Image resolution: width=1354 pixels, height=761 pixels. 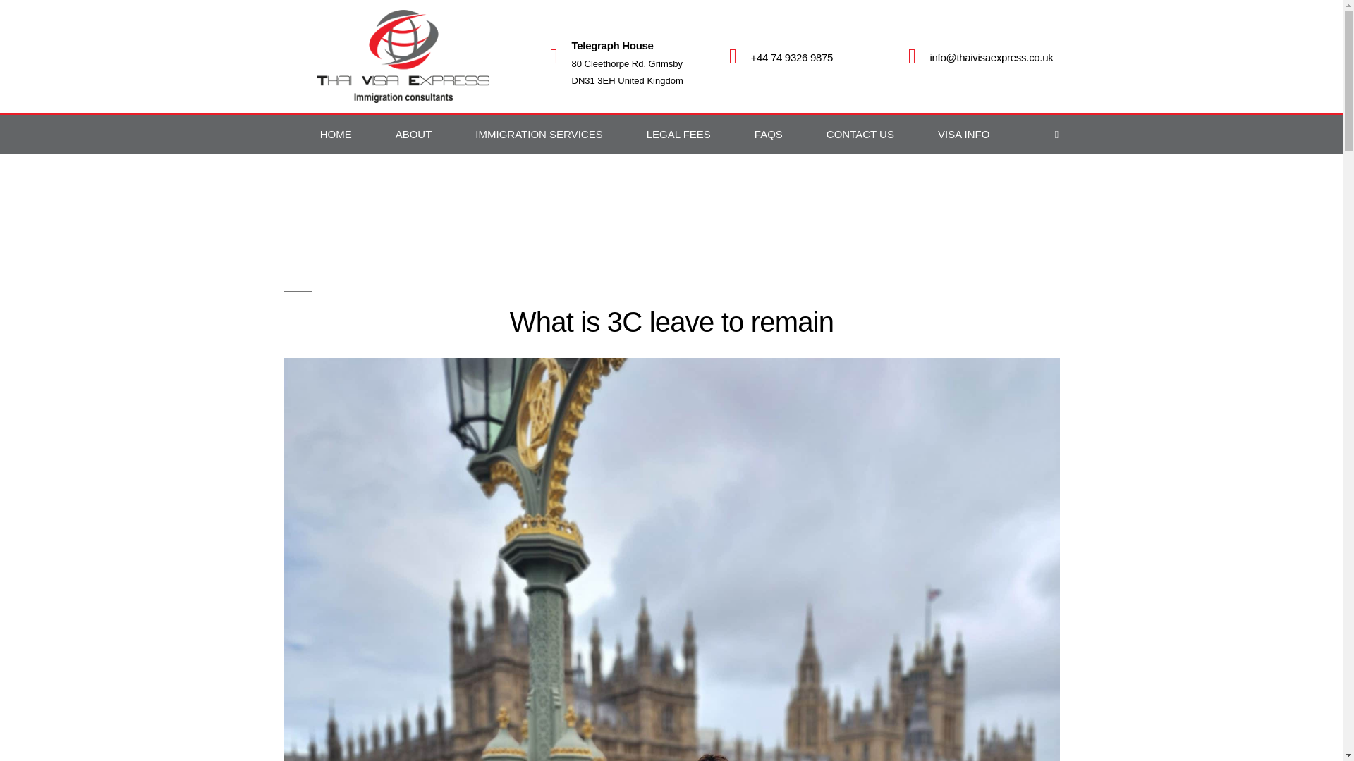 I want to click on IMMIGRATION SERVICES, so click(x=539, y=135).